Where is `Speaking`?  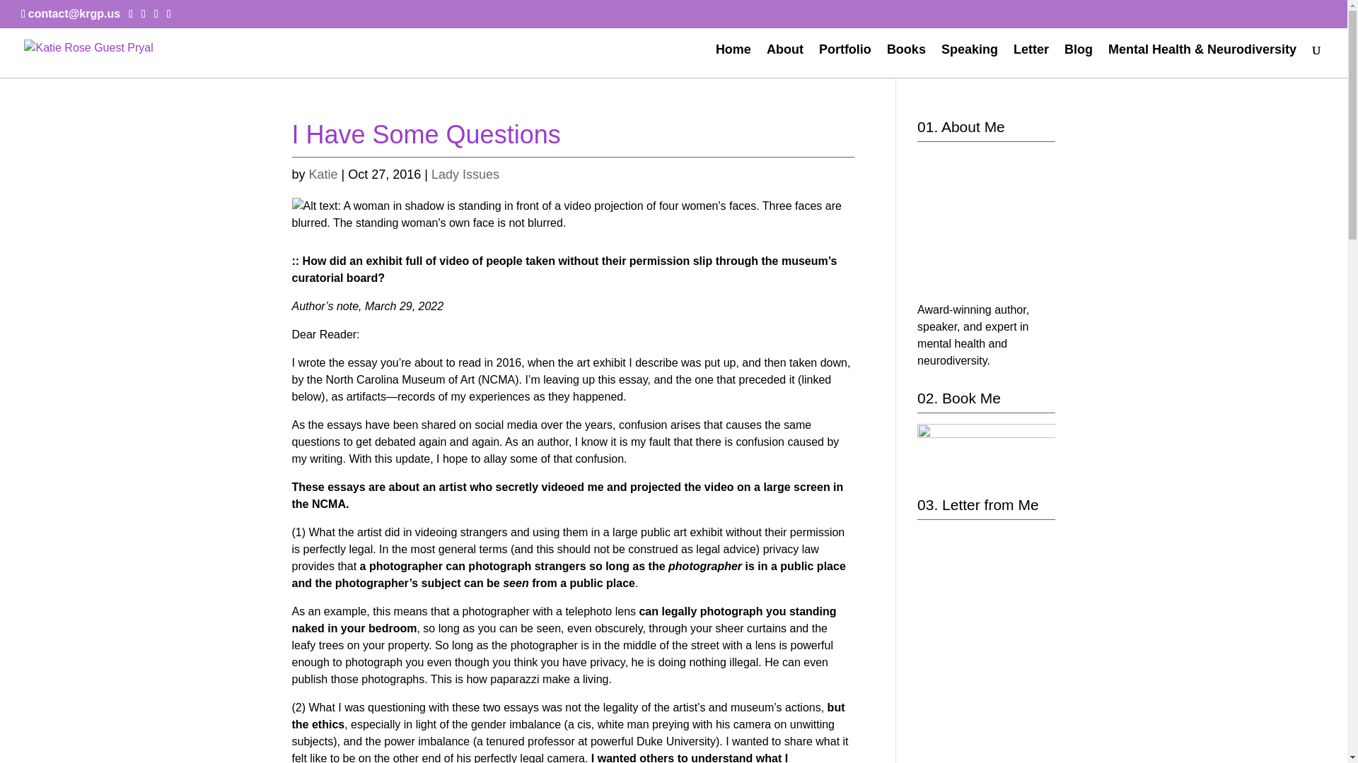 Speaking is located at coordinates (969, 61).